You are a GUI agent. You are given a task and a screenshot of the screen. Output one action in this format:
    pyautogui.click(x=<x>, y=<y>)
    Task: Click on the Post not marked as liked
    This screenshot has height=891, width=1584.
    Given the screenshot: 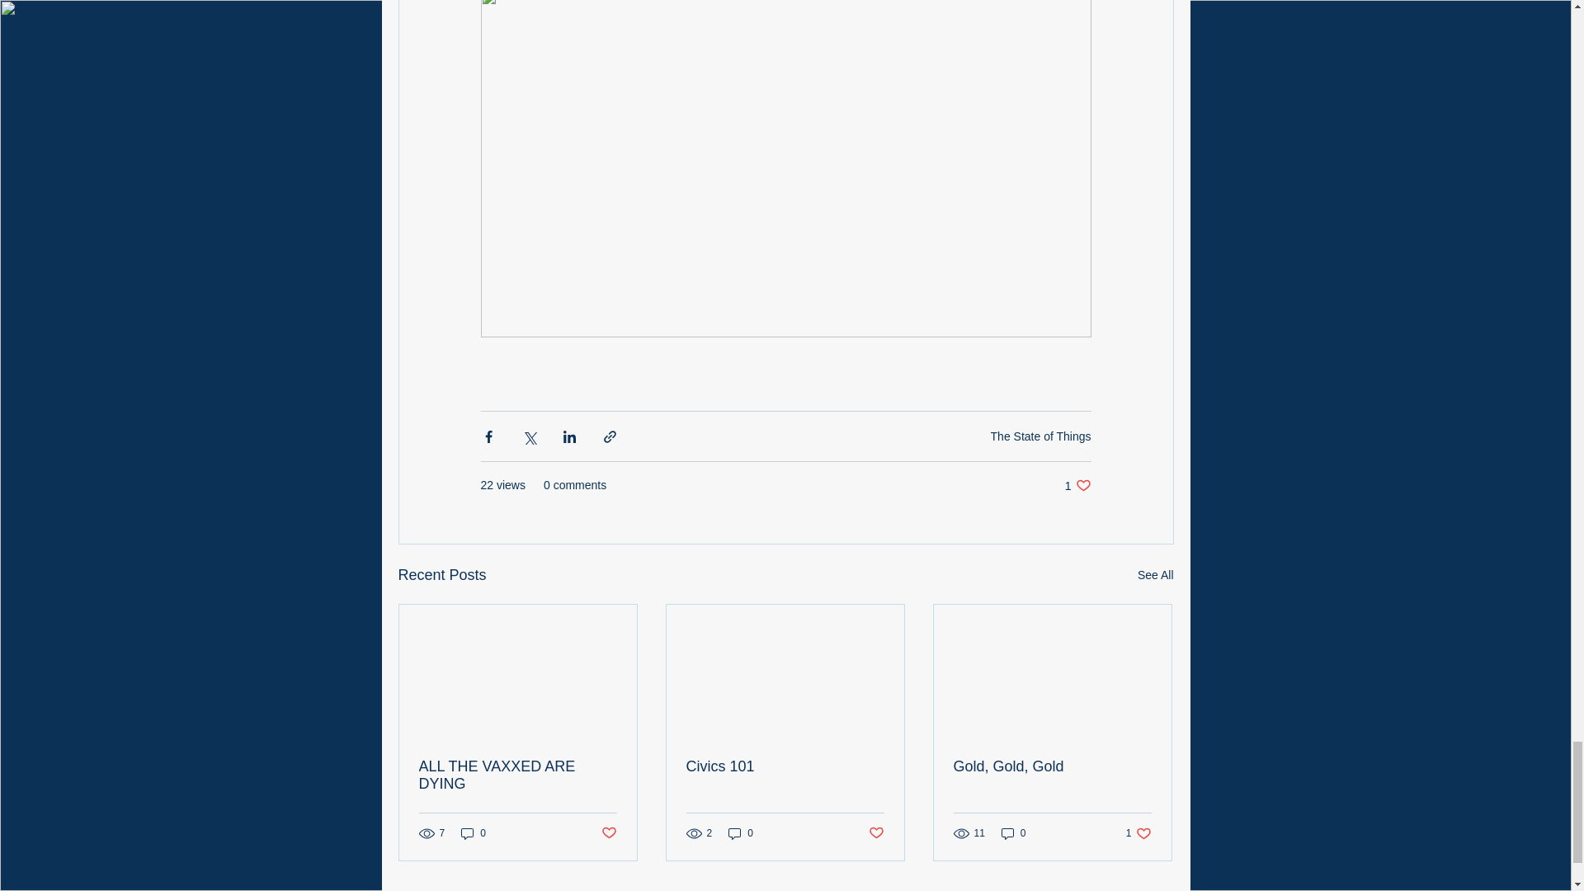 What is the action you would take?
    pyautogui.click(x=1013, y=833)
    